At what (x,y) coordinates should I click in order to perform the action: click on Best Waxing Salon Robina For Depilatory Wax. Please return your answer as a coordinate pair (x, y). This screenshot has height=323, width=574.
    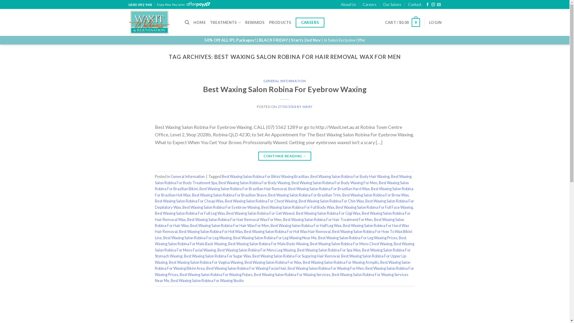
    Looking at the image, I should click on (285, 204).